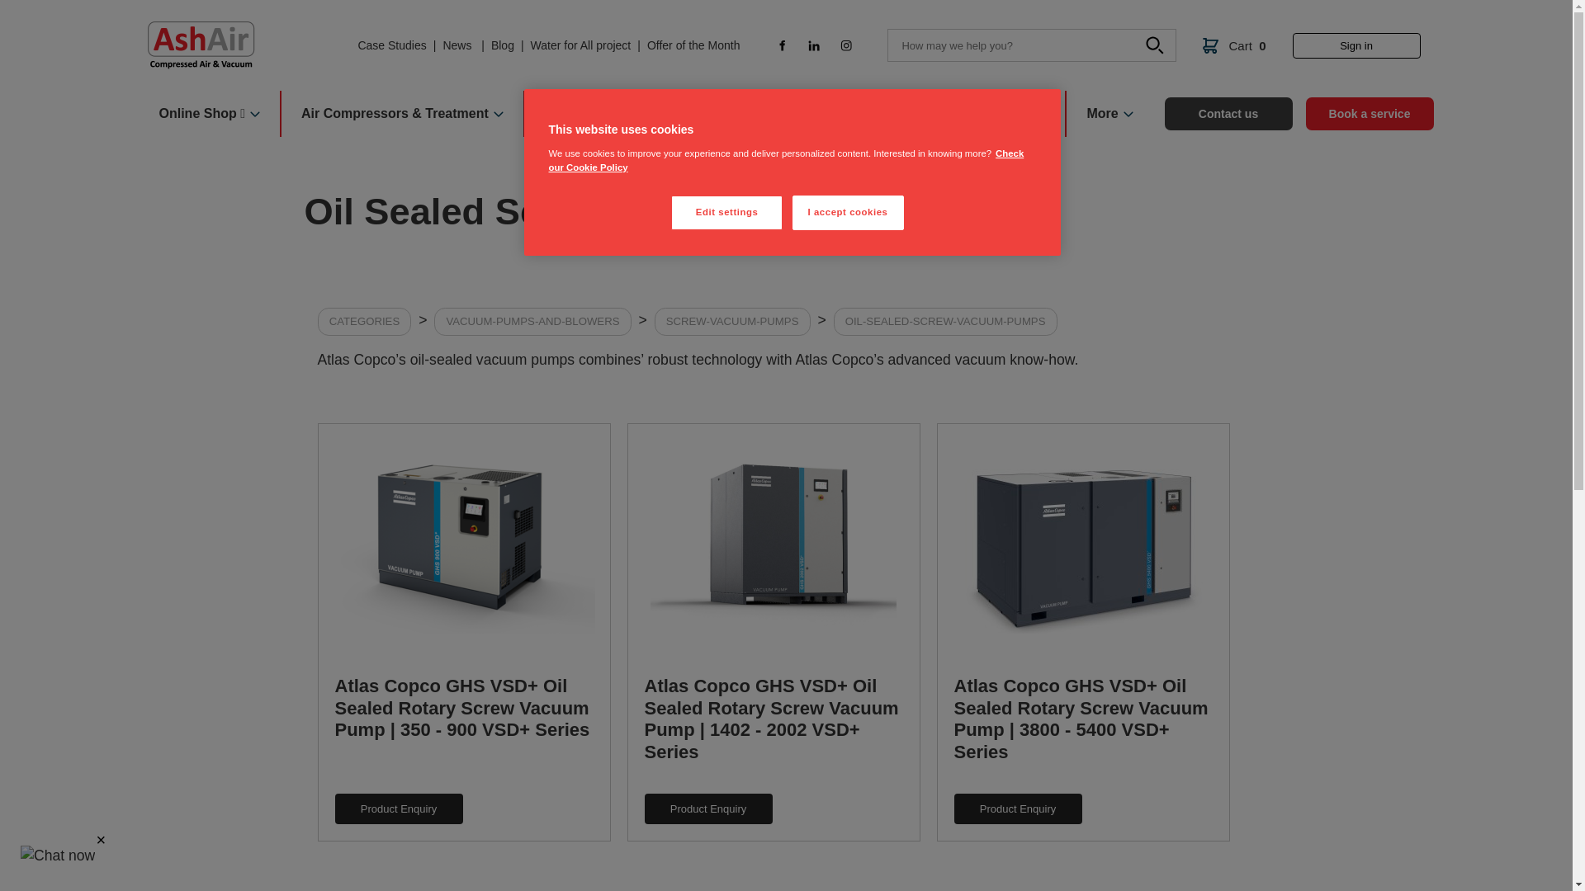 This screenshot has height=891, width=1585. Describe the element at coordinates (502, 46) in the screenshot. I see `Blog` at that location.